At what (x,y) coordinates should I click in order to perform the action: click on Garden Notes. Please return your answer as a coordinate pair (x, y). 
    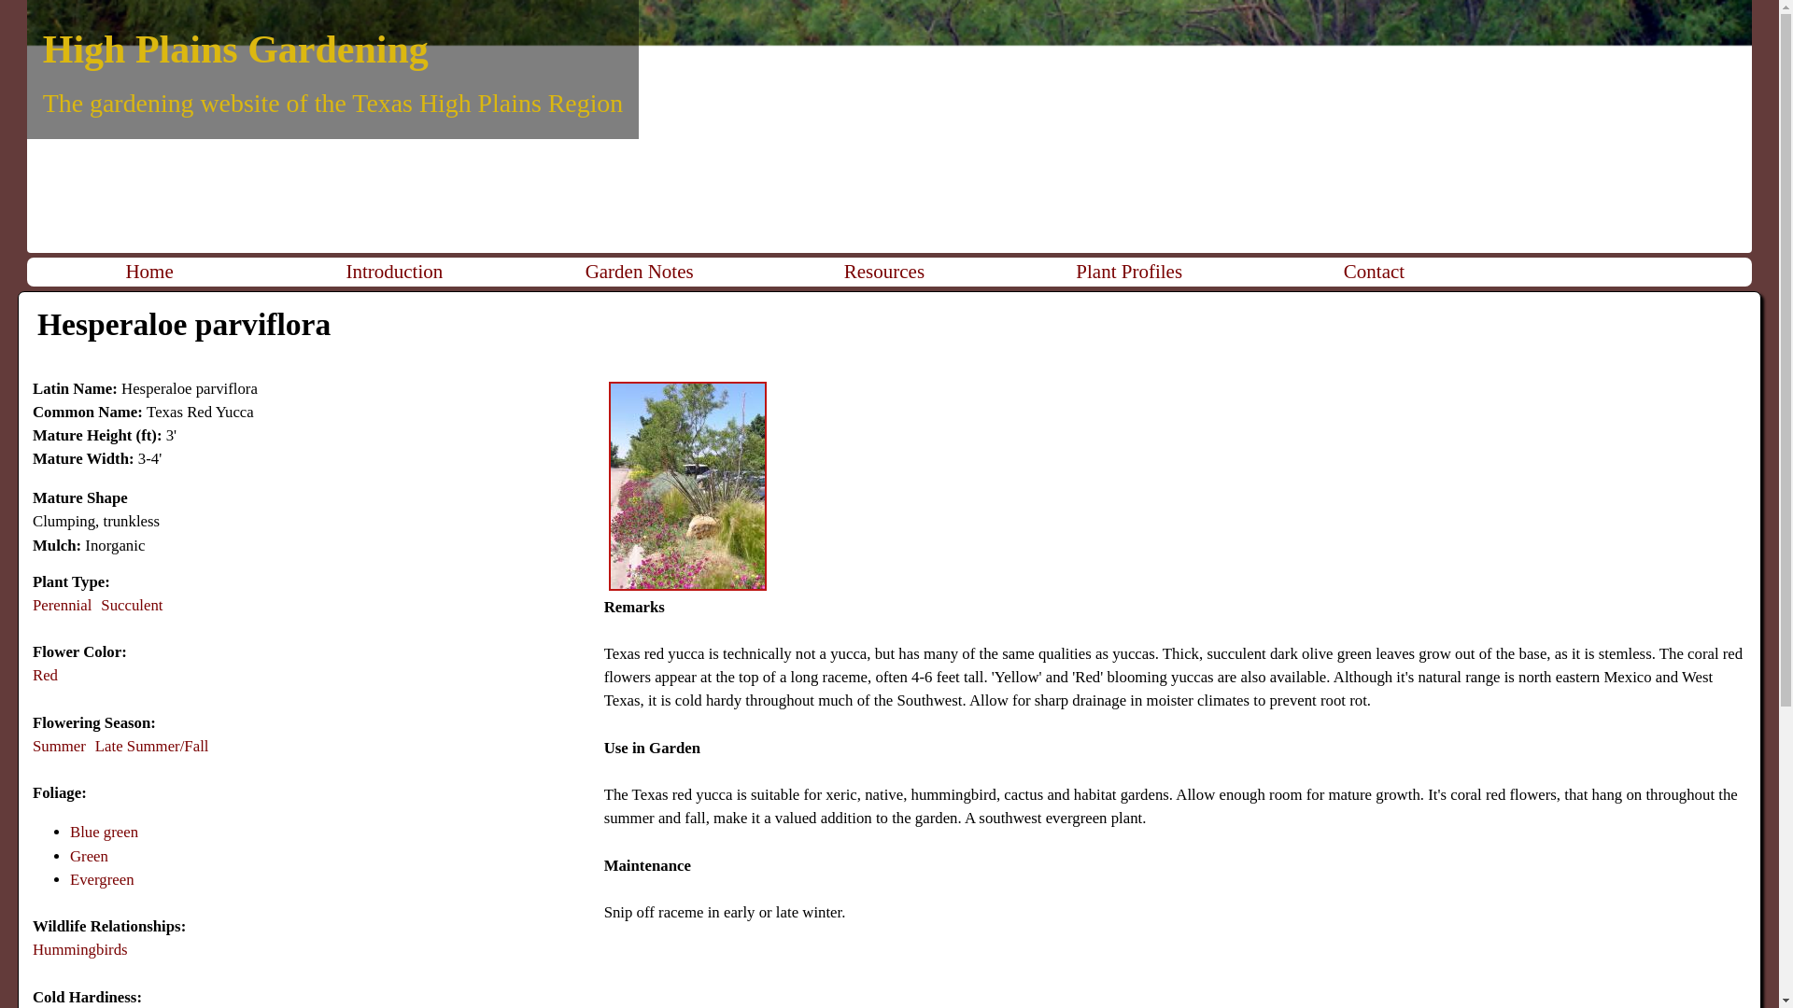
    Looking at the image, I should click on (640, 273).